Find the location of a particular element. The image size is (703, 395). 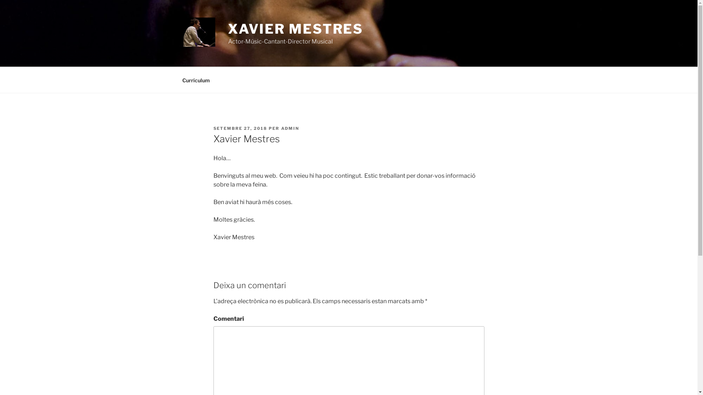

SETEMBRE 27, 2018 is located at coordinates (240, 128).